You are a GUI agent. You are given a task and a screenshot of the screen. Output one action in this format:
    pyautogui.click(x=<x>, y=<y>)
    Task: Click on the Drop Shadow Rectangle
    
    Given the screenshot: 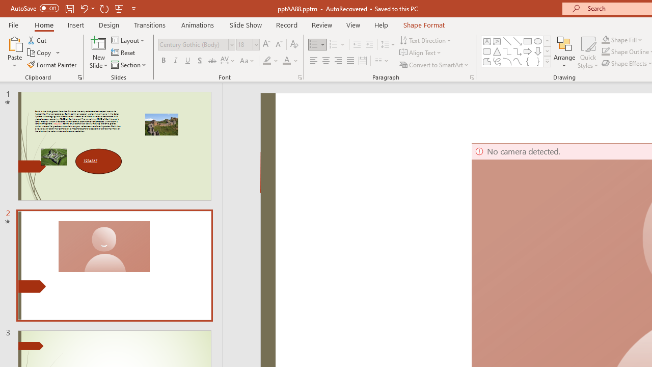 What is the action you would take?
    pyautogui.click(x=336, y=51)
    